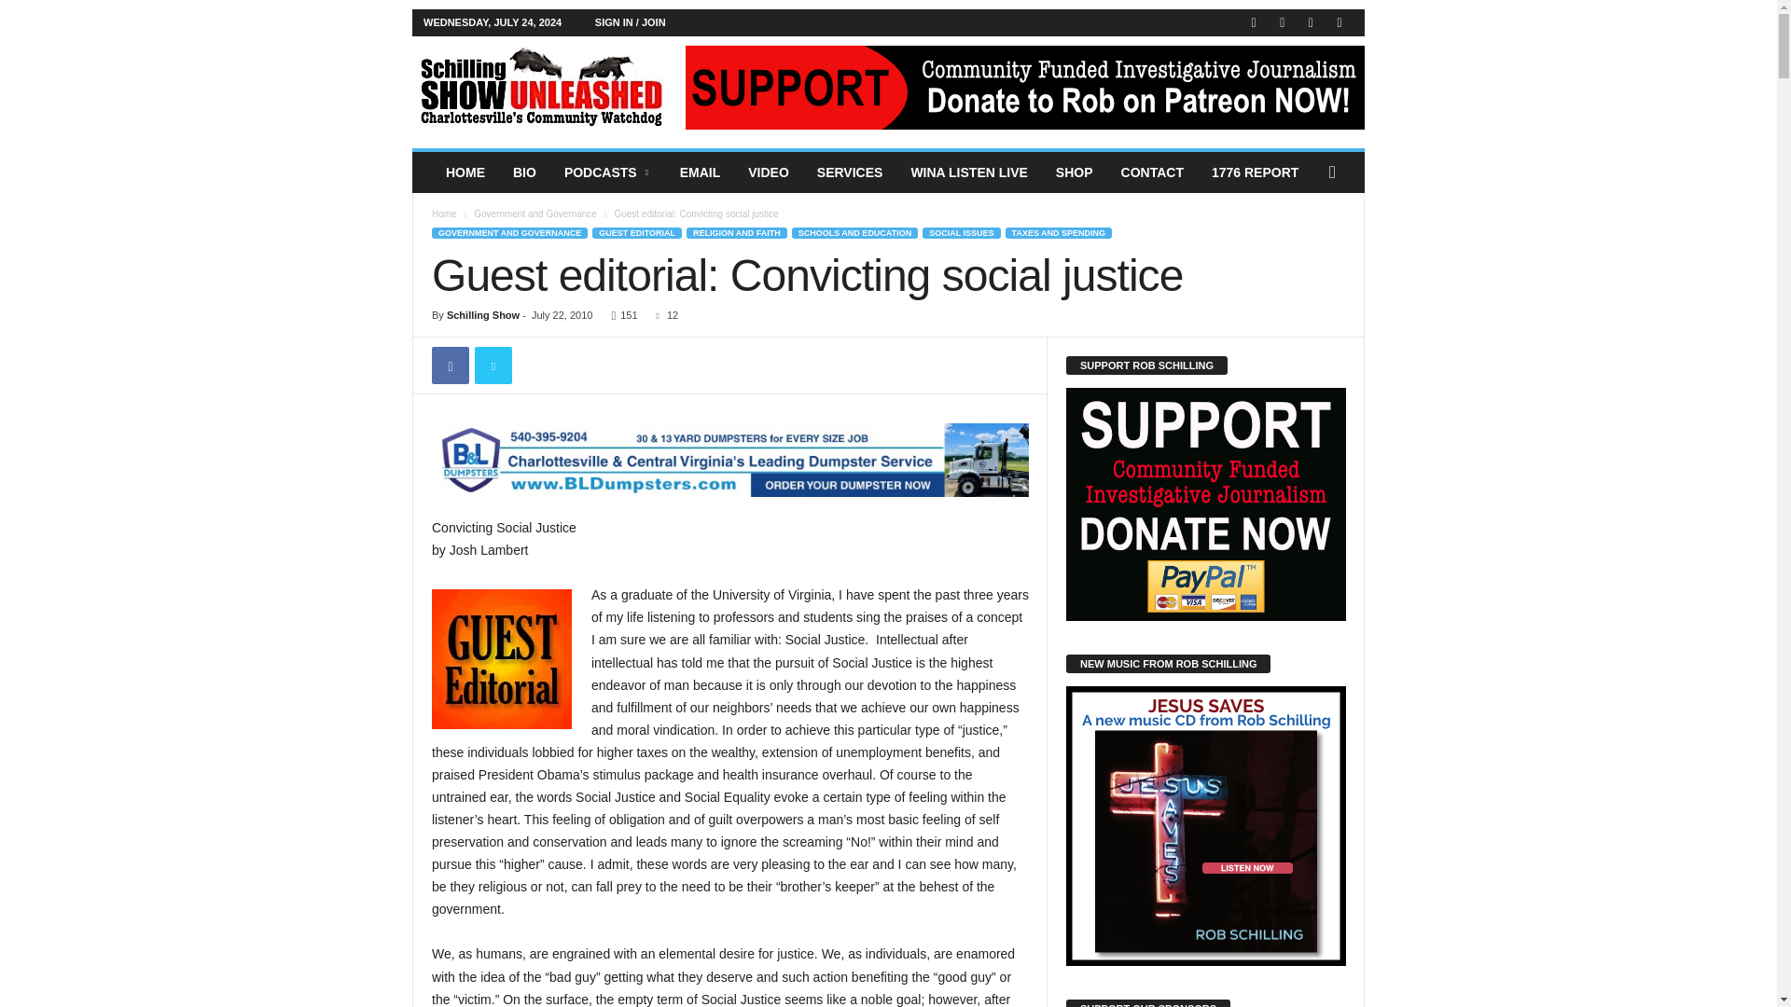  I want to click on View all posts in Government and Governance, so click(535, 214).